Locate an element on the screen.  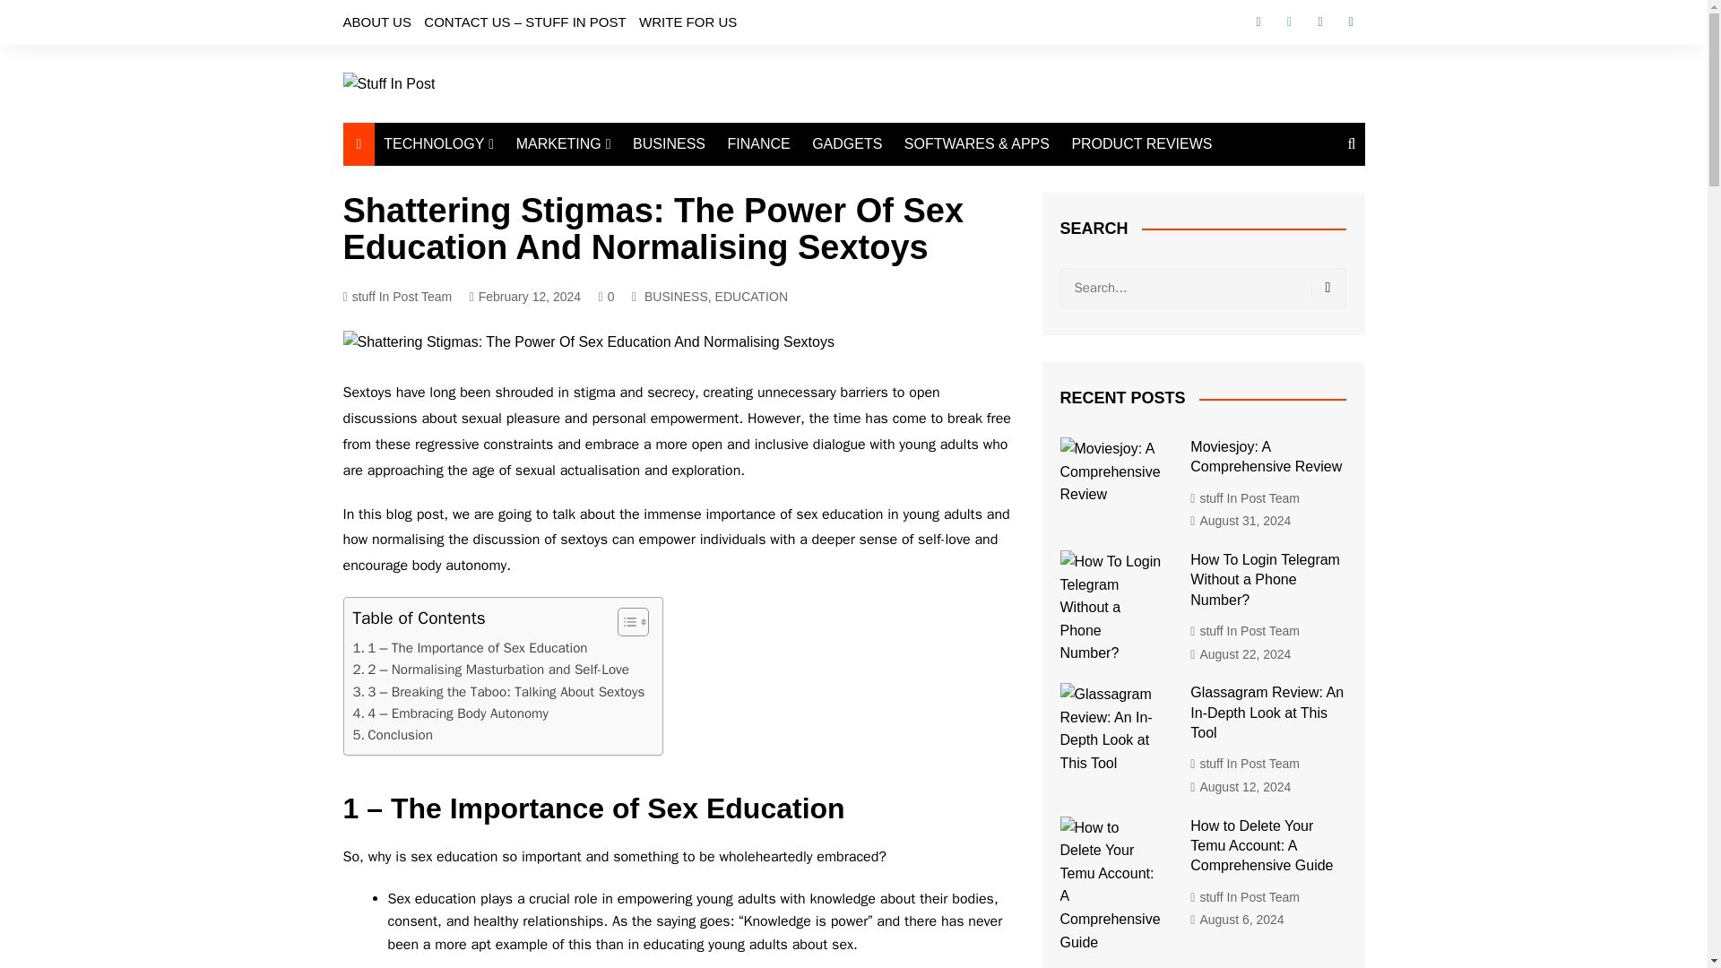
PRODUCT REVIEWS is located at coordinates (1140, 143).